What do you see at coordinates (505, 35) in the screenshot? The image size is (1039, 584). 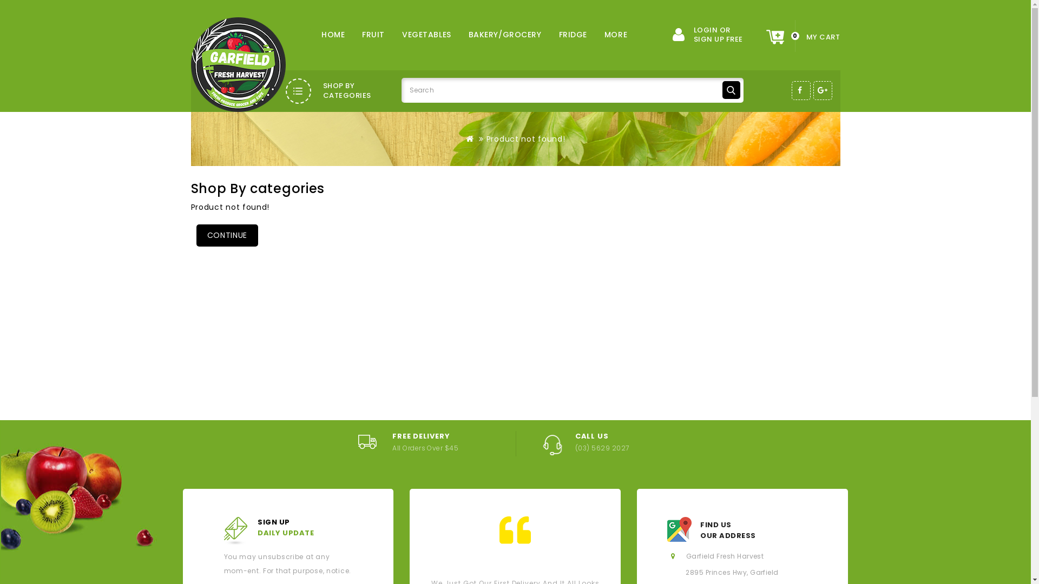 I see `BAKERY/GROCERY` at bounding box center [505, 35].